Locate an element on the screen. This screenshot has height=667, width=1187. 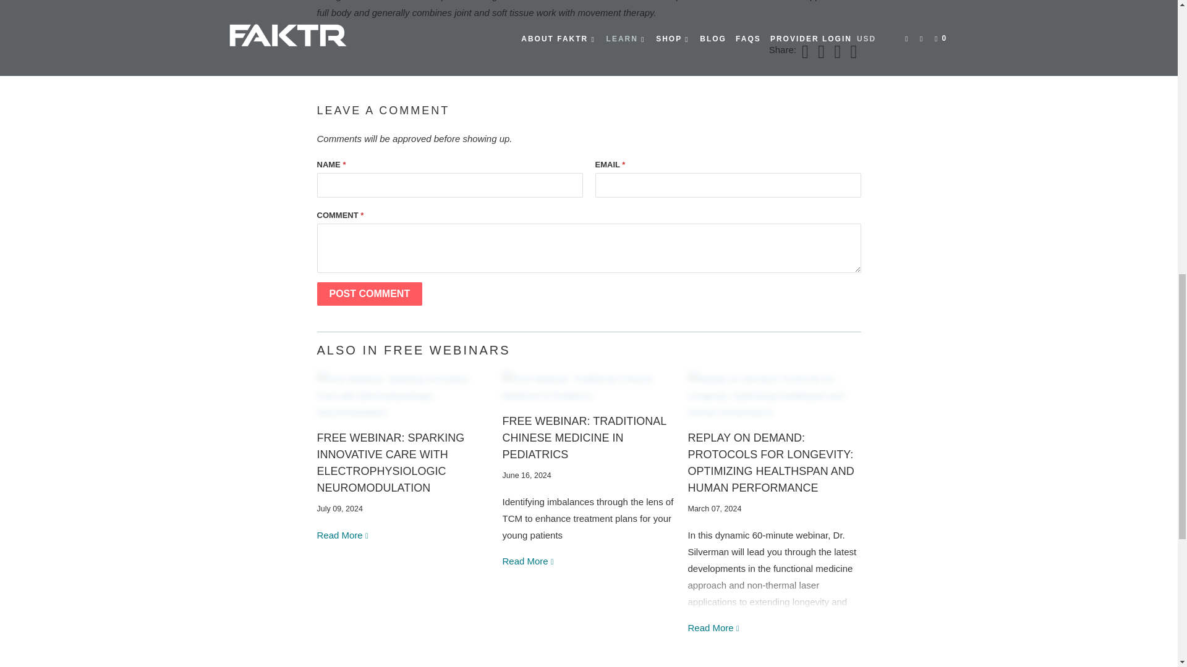
Free Webinar: Traditional Chinese Medicine in Pediatrics is located at coordinates (589, 387).